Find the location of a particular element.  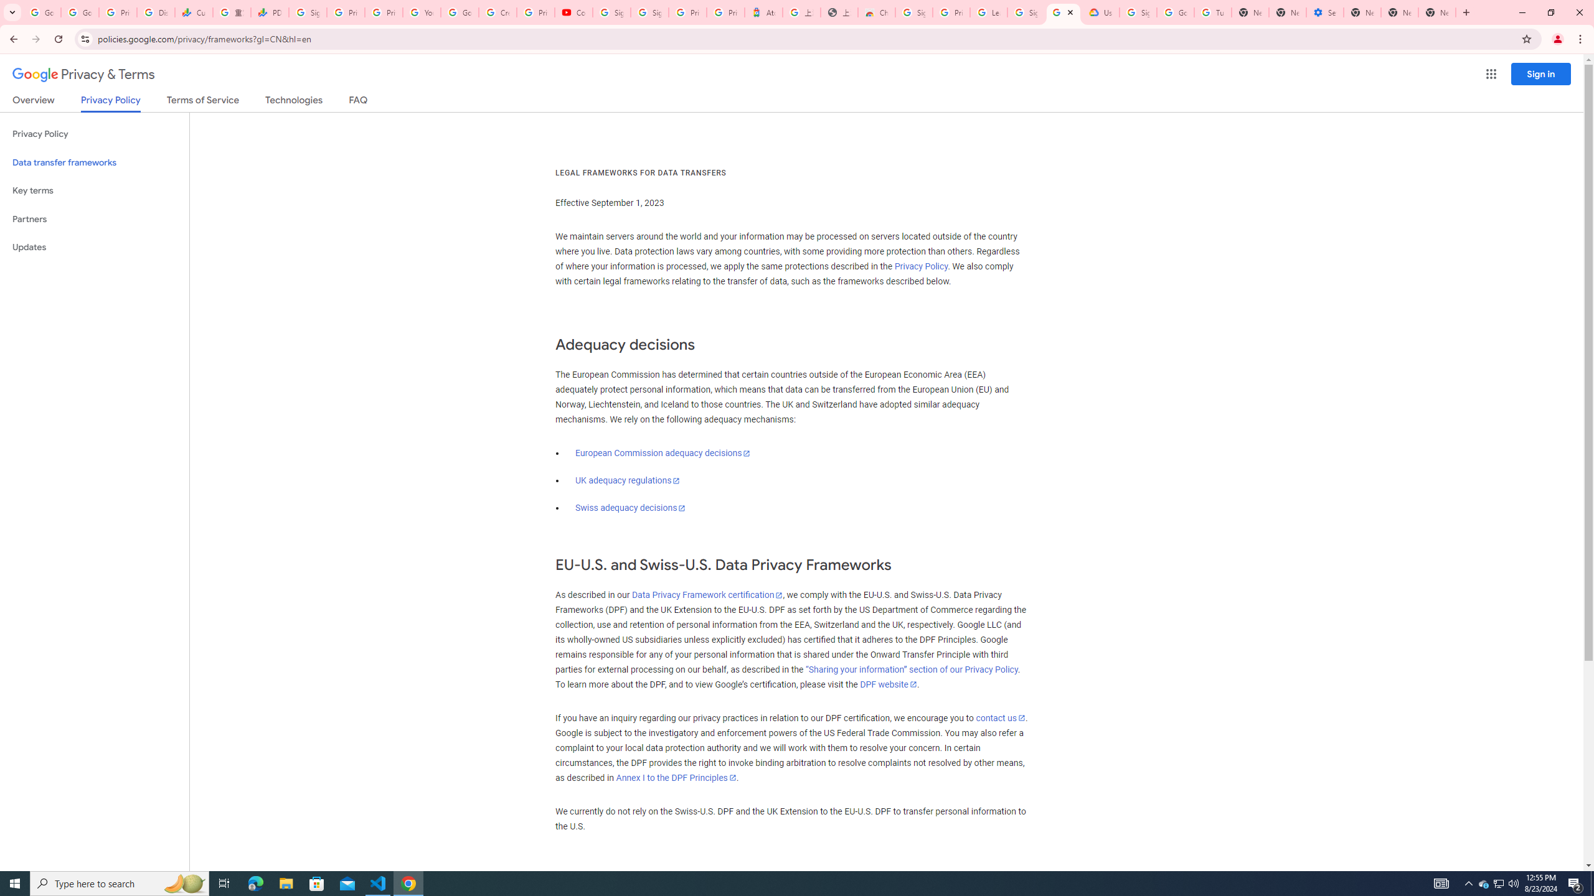

Atour Hotel - Google hotels is located at coordinates (764, 12).